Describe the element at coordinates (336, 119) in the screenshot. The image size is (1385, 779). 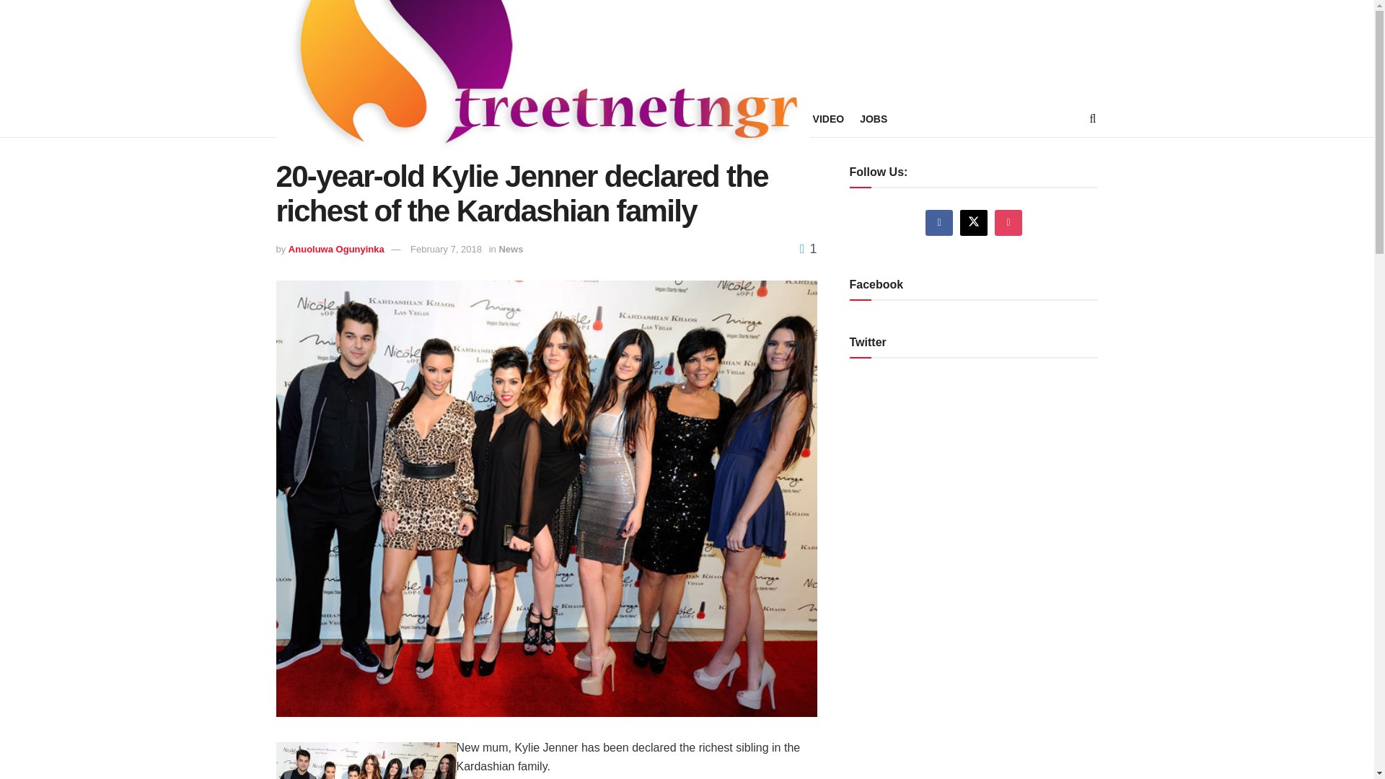
I see `NEWS` at that location.